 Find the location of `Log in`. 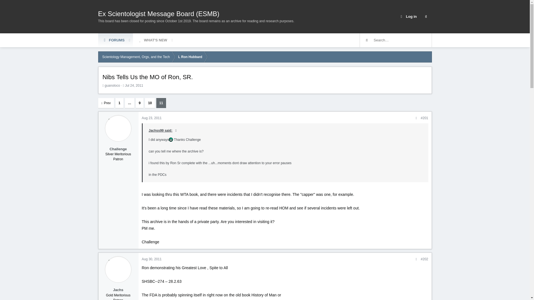

Log in is located at coordinates (408, 17).